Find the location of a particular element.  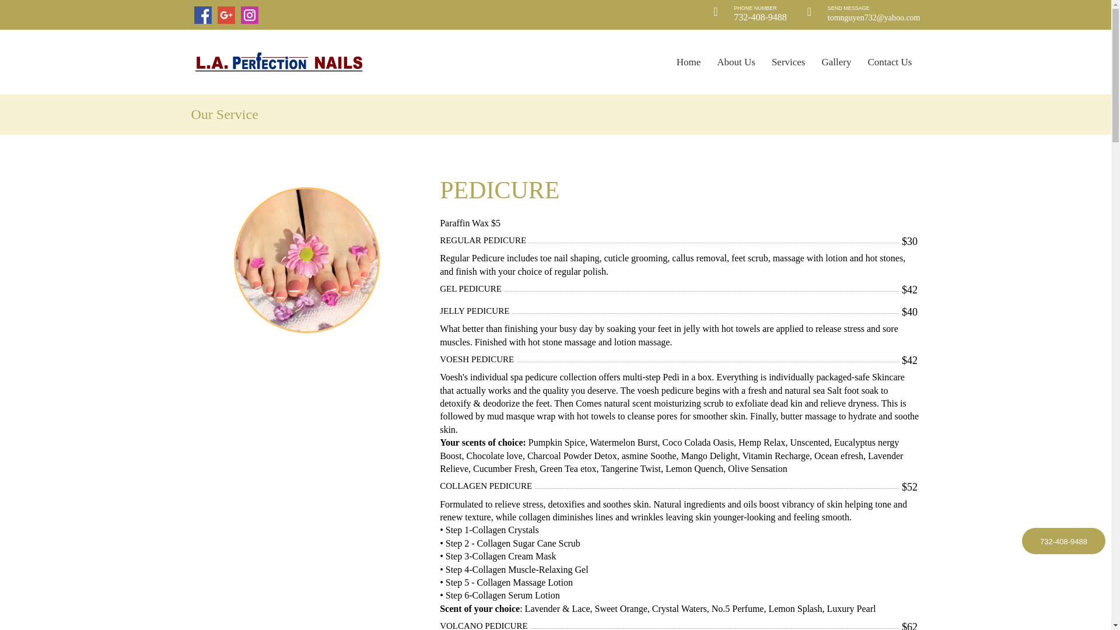

Home is located at coordinates (279, 62).